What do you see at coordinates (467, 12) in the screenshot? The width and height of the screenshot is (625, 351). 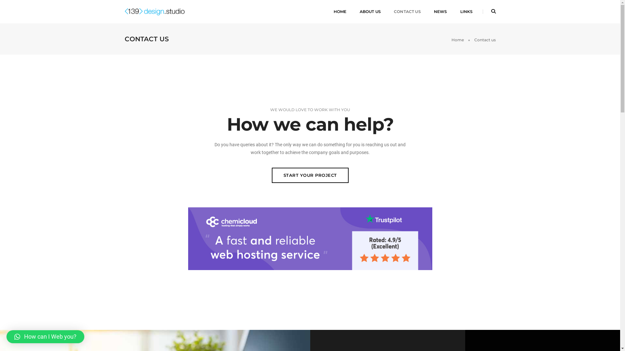 I see `LINKS` at bounding box center [467, 12].